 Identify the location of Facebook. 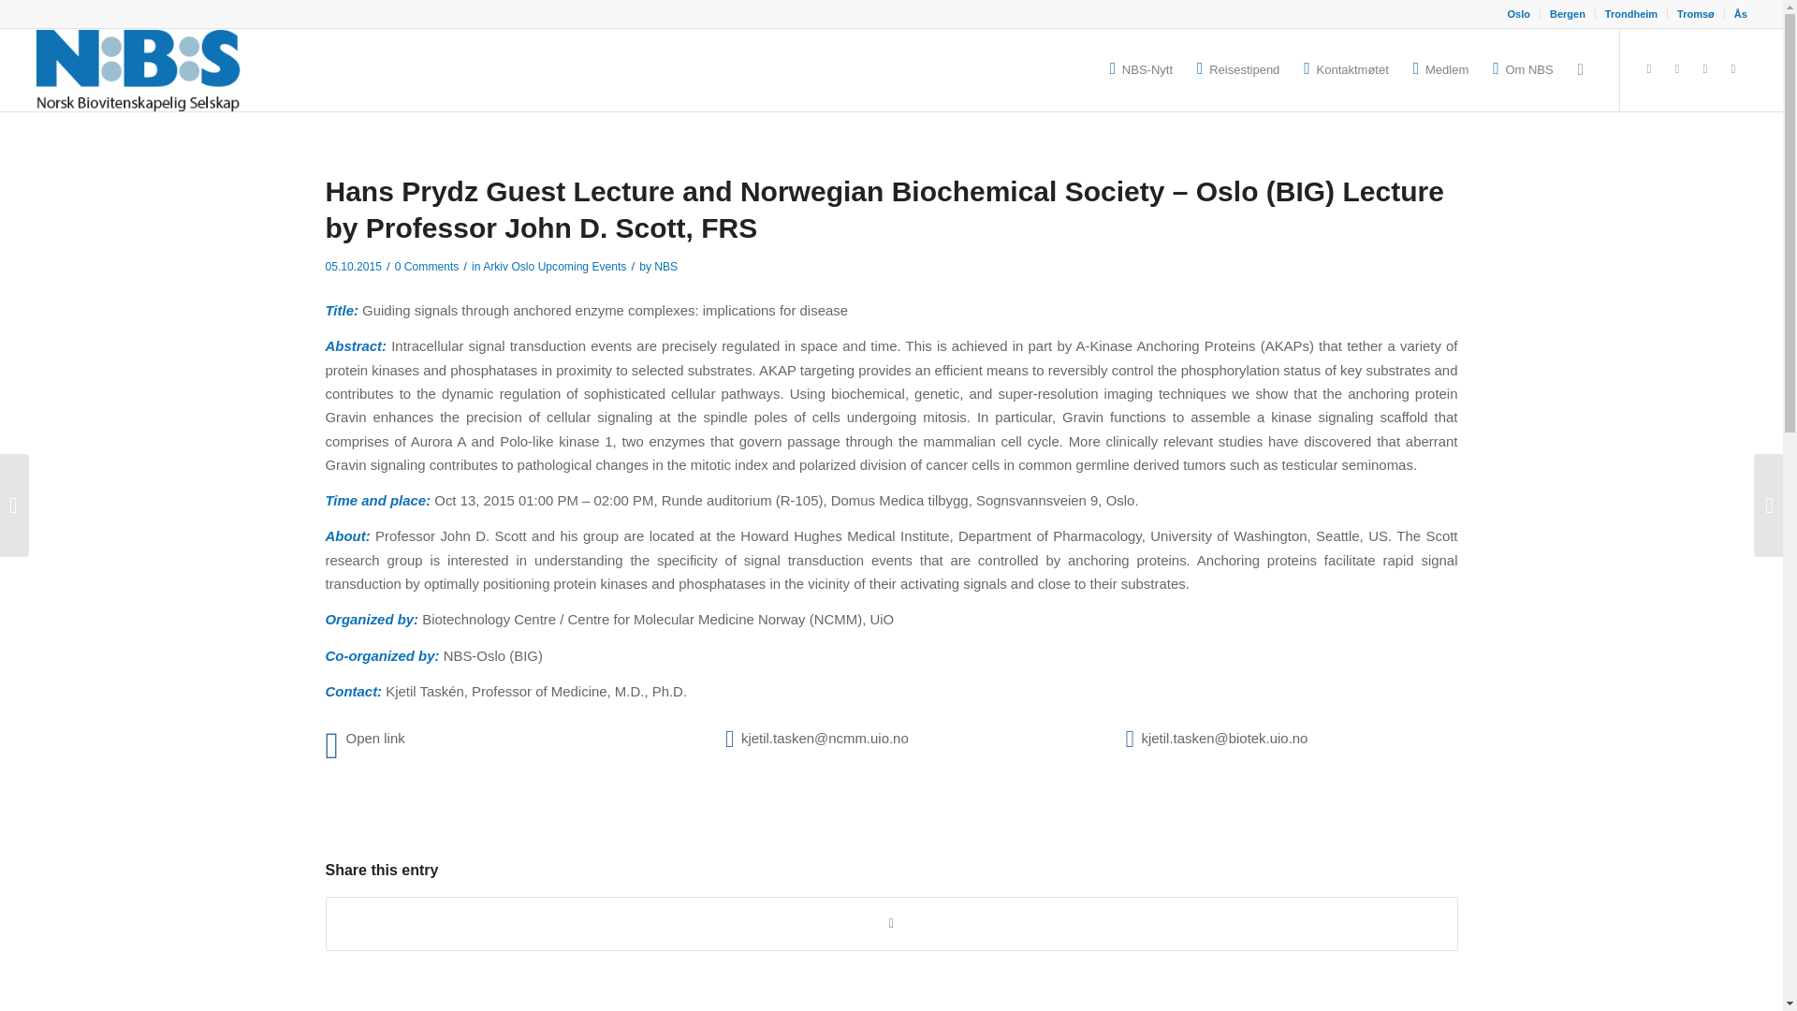
(1649, 69).